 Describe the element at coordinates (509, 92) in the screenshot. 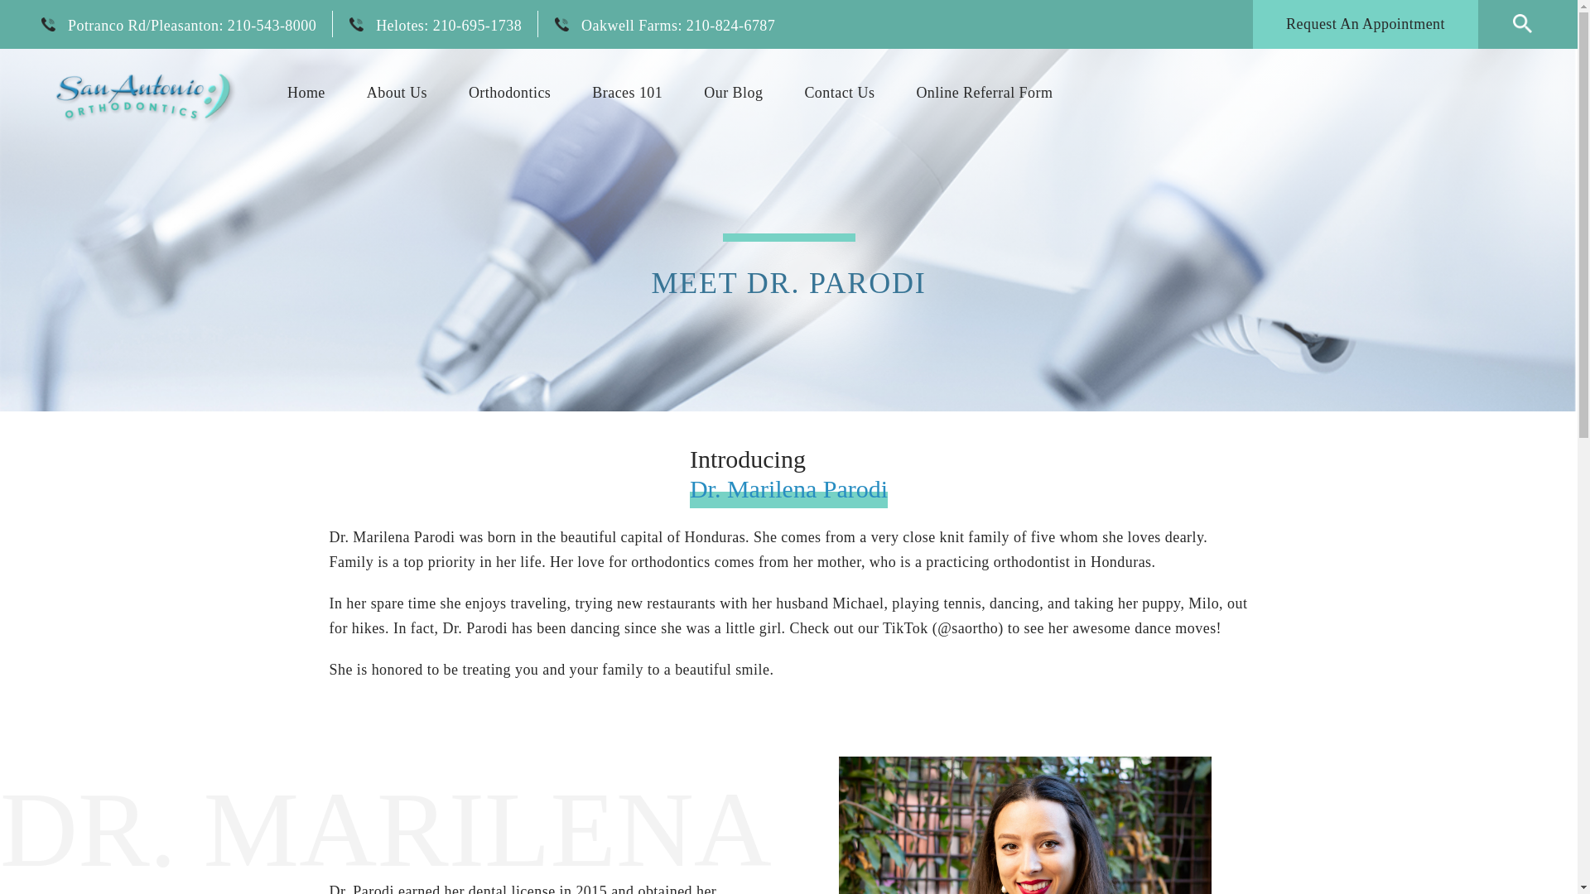

I see `Orthodontics` at that location.